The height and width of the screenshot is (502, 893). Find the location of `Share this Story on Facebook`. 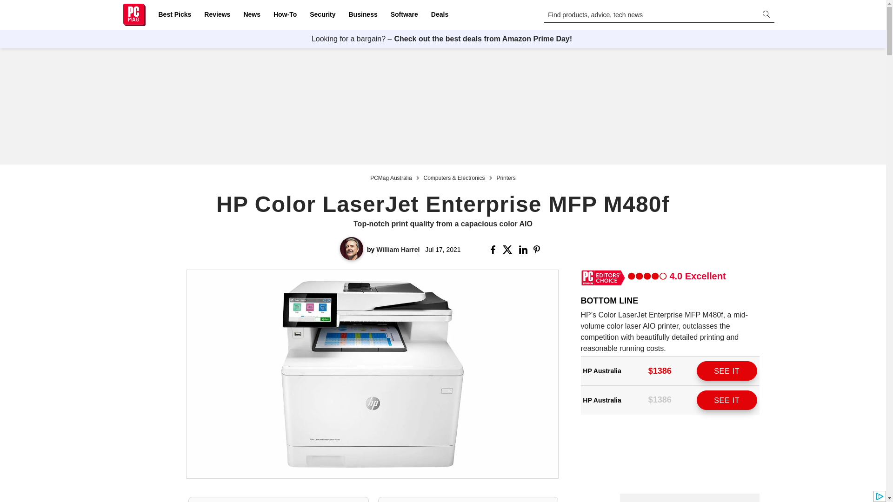

Share this Story on Facebook is located at coordinates (495, 250).